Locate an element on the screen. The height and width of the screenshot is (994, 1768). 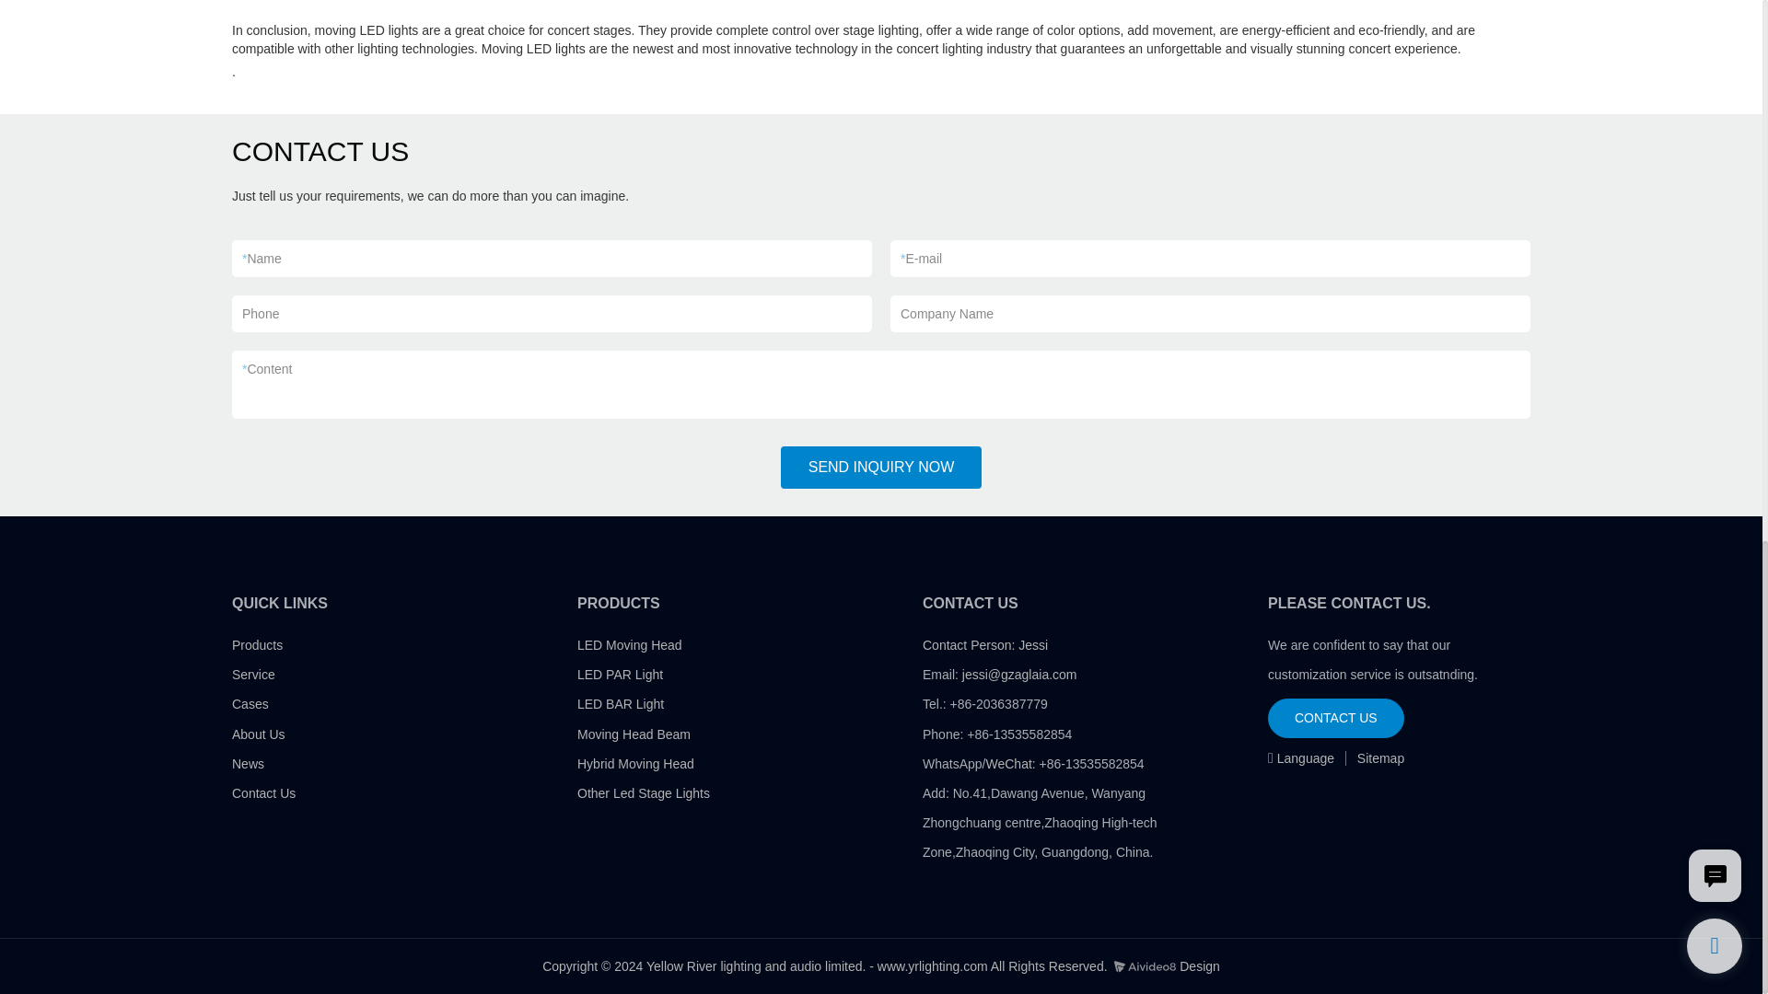
CONTACT US is located at coordinates (1335, 718).